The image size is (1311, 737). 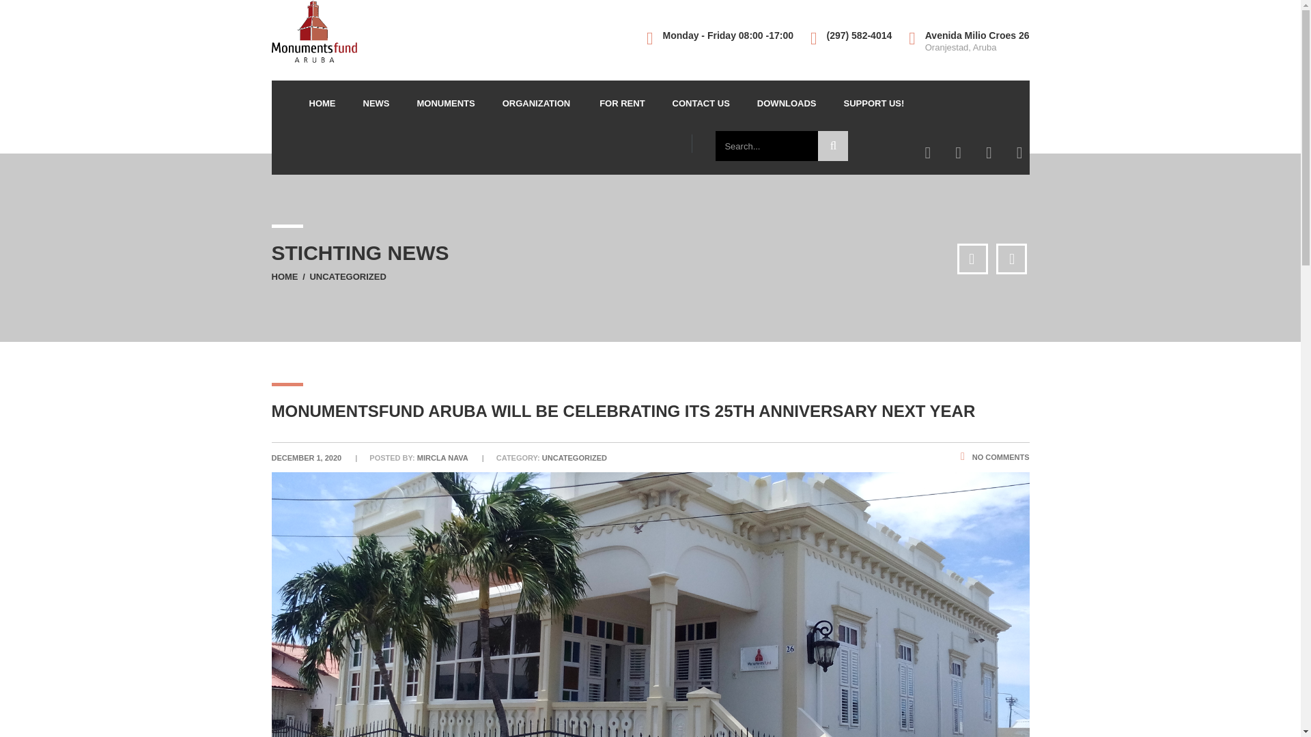 What do you see at coordinates (874, 102) in the screenshot?
I see `SUPPORT US!` at bounding box center [874, 102].